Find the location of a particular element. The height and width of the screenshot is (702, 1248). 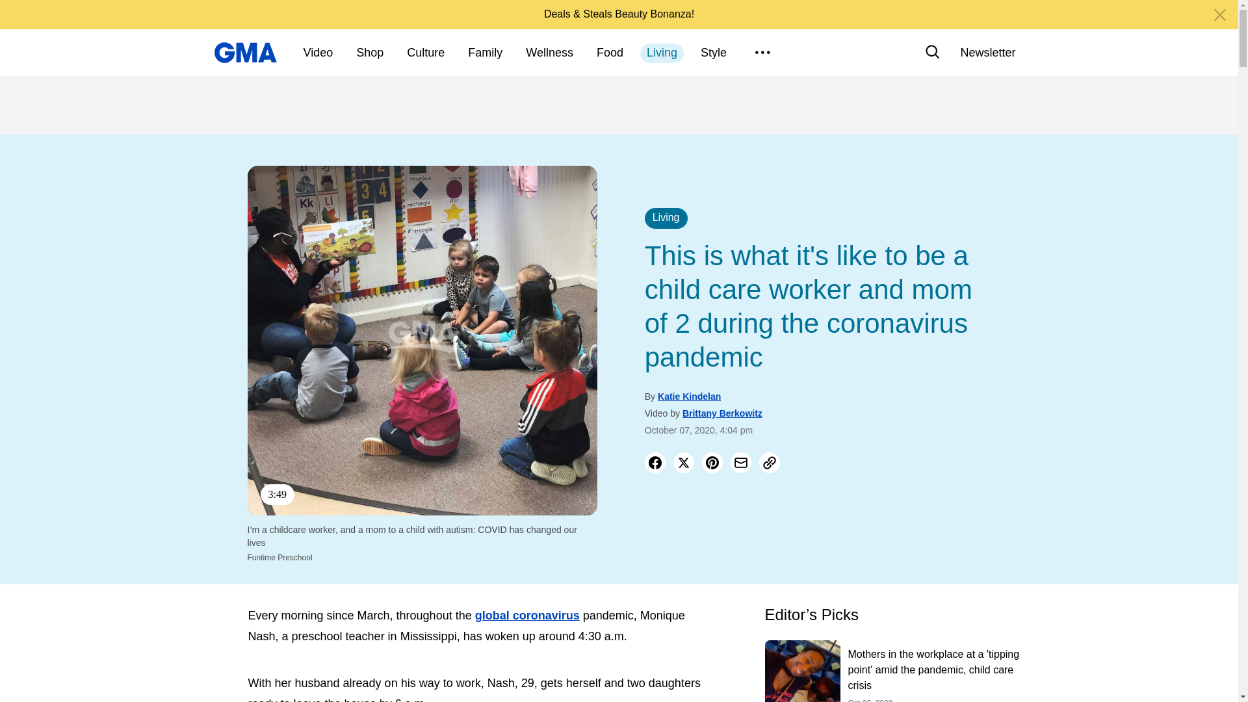

Living is located at coordinates (662, 53).